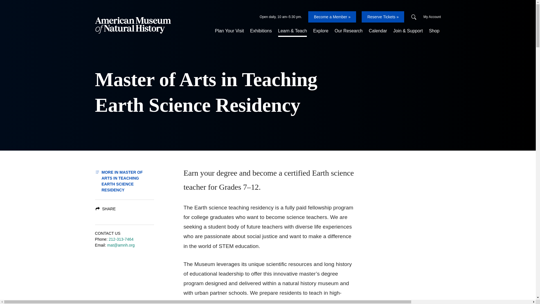  What do you see at coordinates (432, 17) in the screenshot?
I see `My Account` at bounding box center [432, 17].